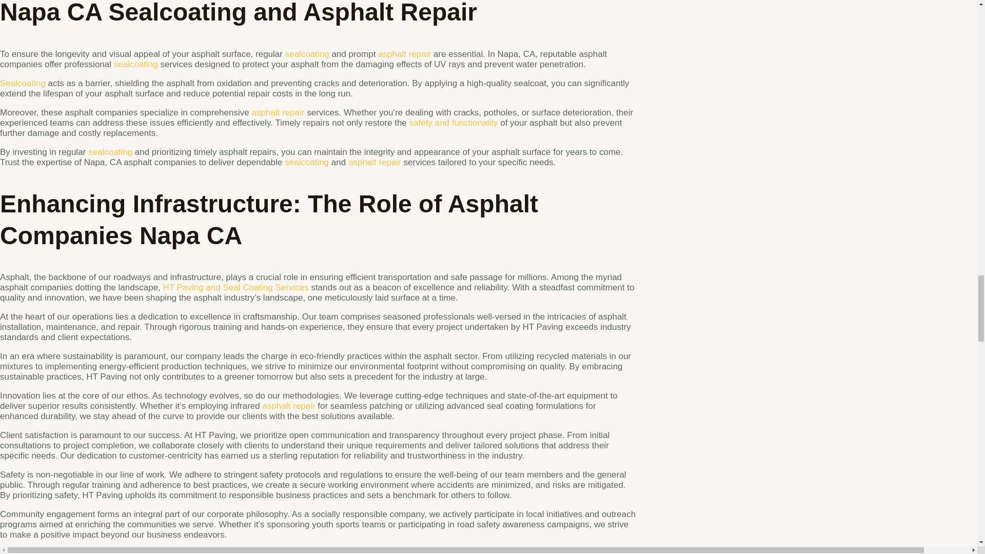 The image size is (985, 554). I want to click on Learn More!, so click(110, 152).